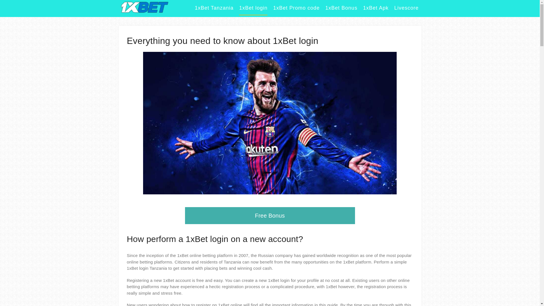 This screenshot has width=544, height=306. What do you see at coordinates (341, 10) in the screenshot?
I see `1xBet Bonus` at bounding box center [341, 10].